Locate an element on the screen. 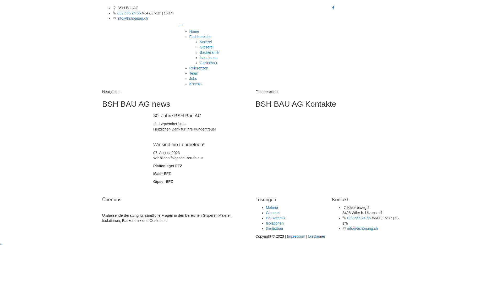  Isolationen is located at coordinates (209, 58).